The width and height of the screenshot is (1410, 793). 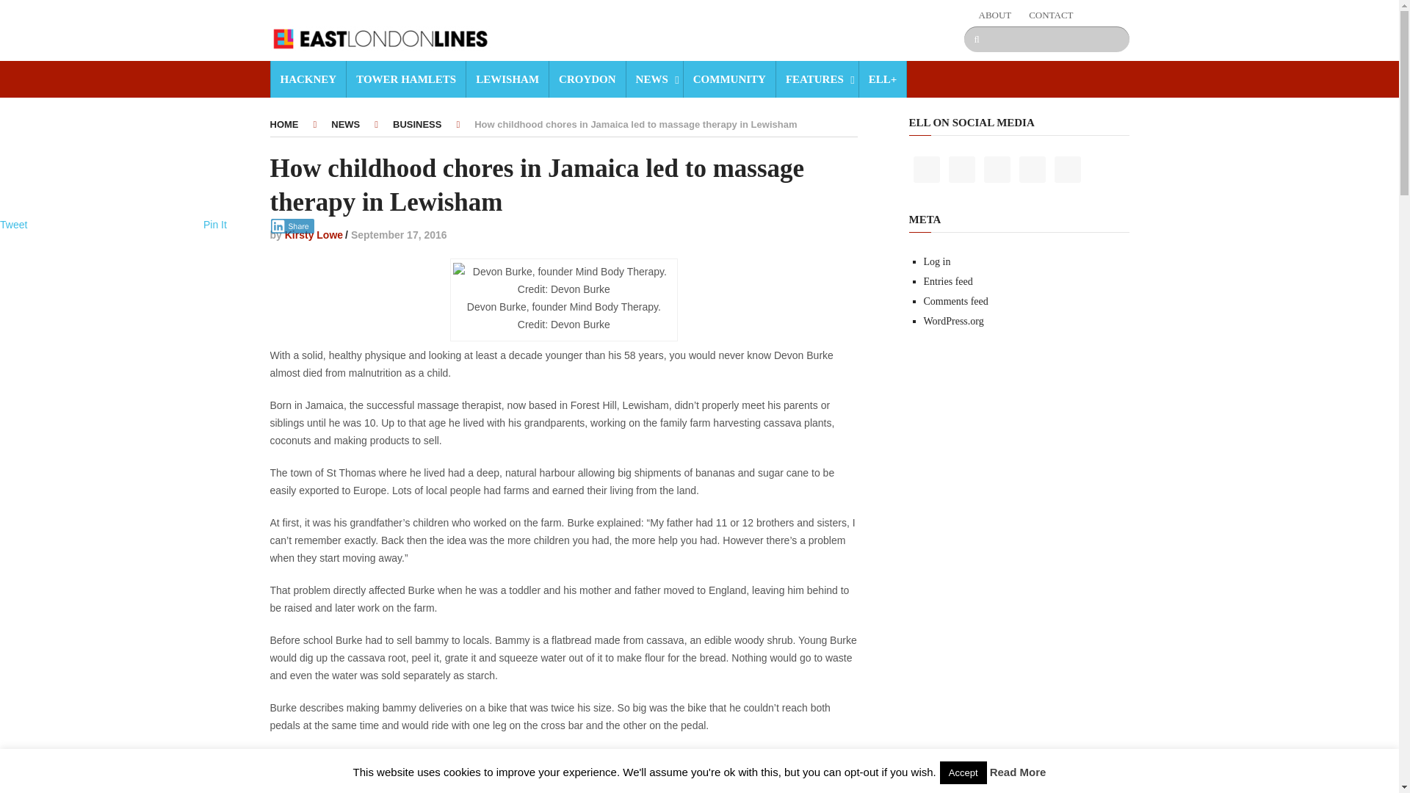 What do you see at coordinates (405, 79) in the screenshot?
I see `TOWER HAMLETS` at bounding box center [405, 79].